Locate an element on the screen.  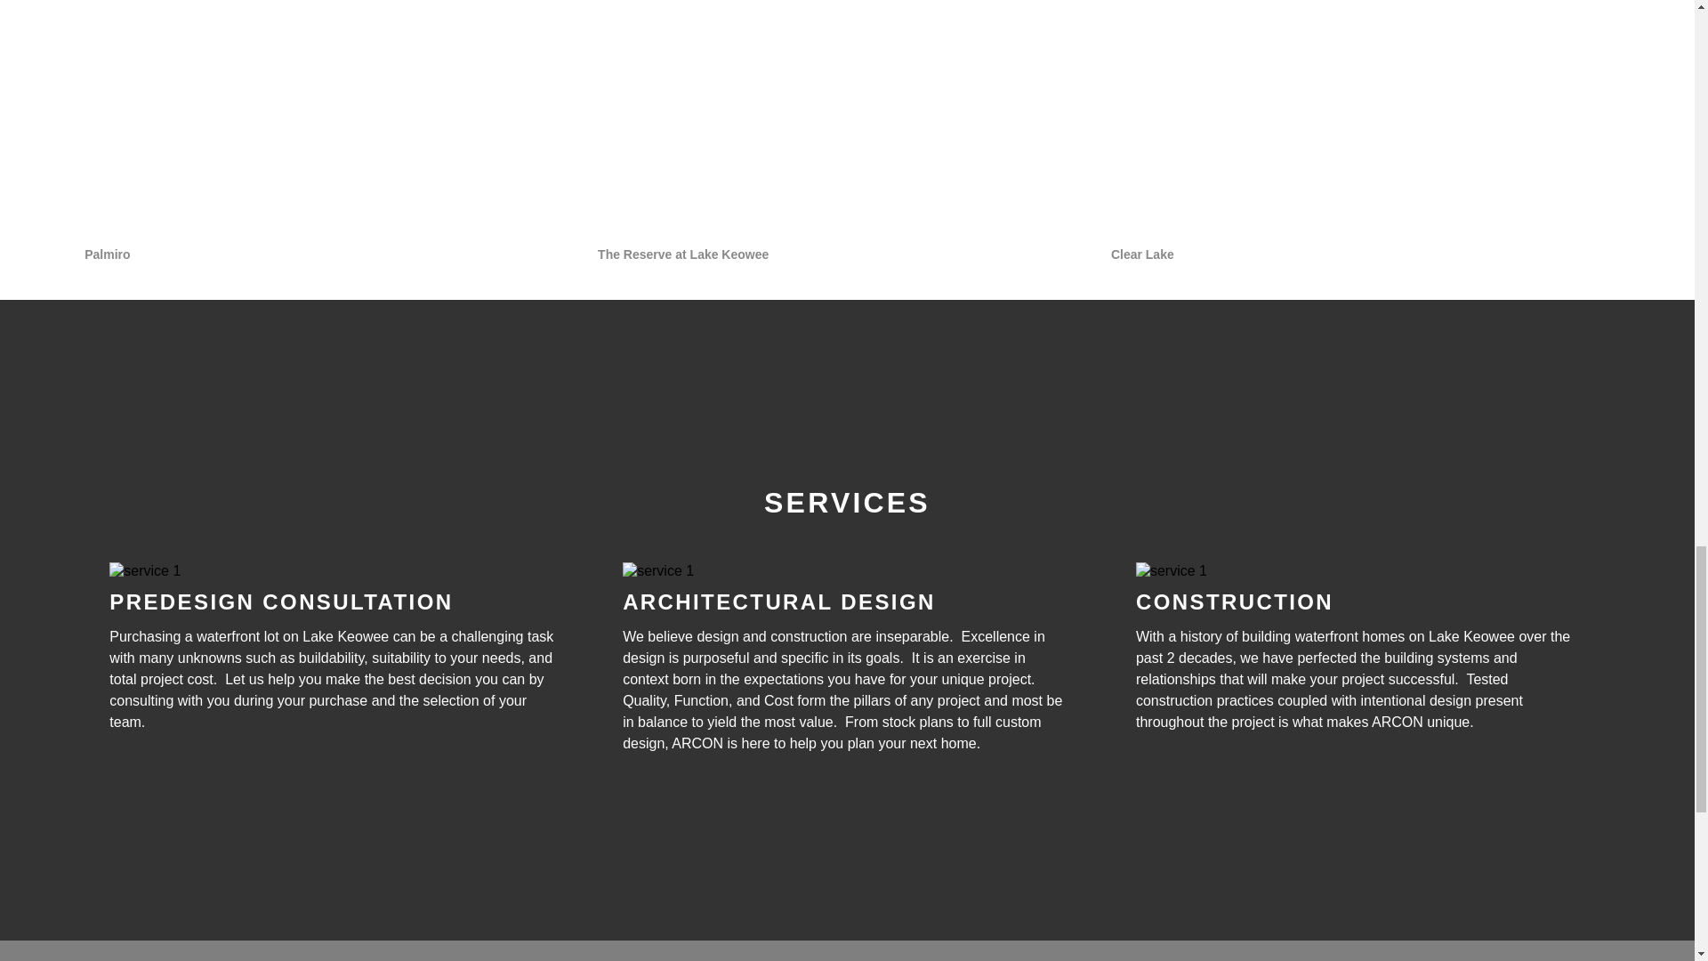
Clear Lake is located at coordinates (1361, 132).